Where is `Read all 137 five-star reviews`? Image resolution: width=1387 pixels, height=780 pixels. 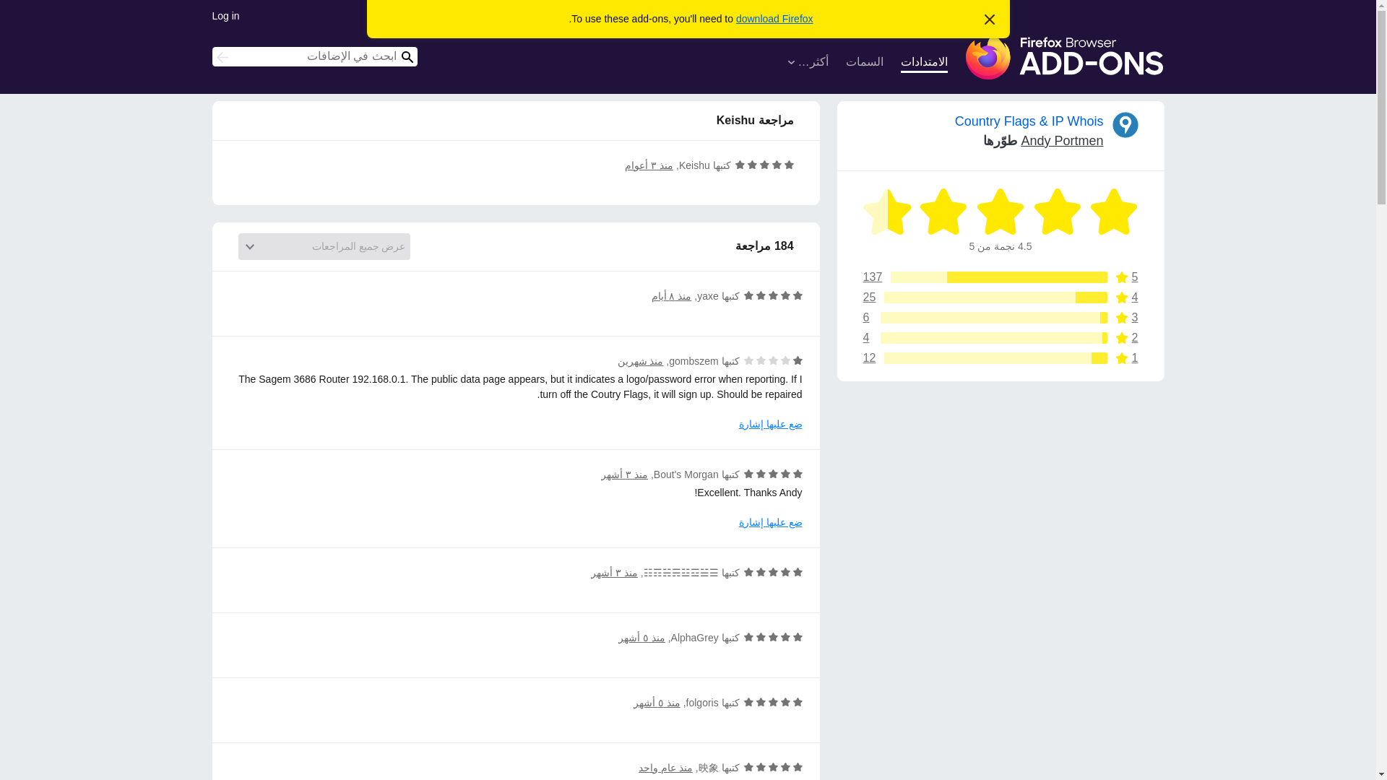 Read all 137 five-star reviews is located at coordinates (990, 20).